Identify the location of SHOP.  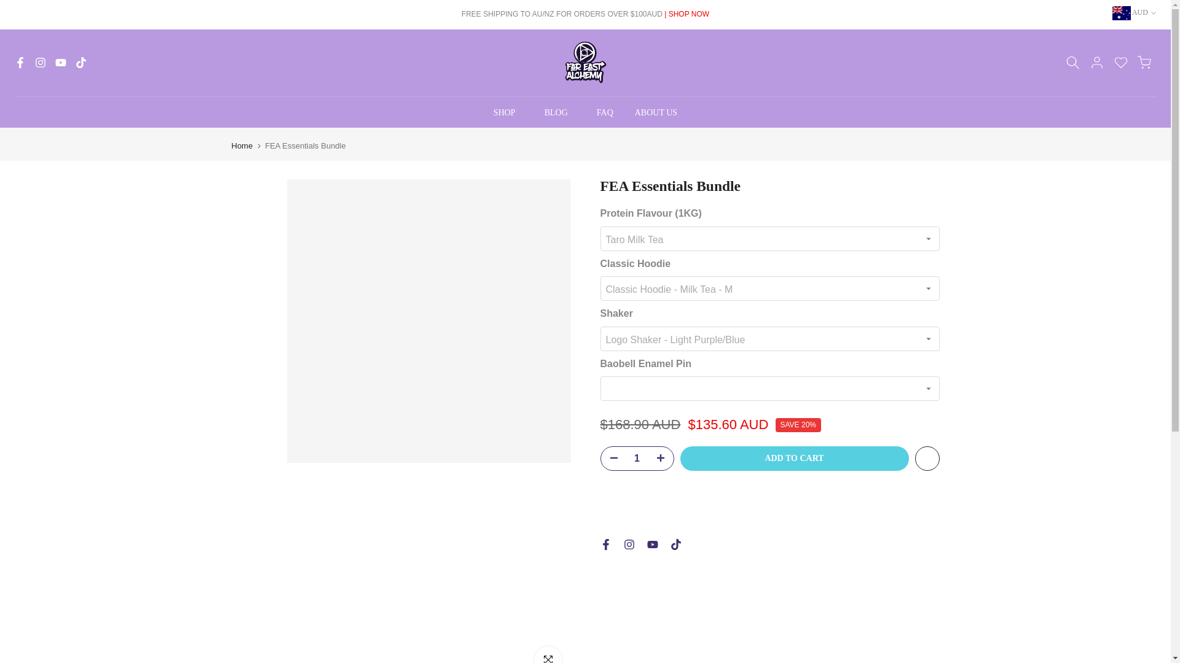
(508, 112).